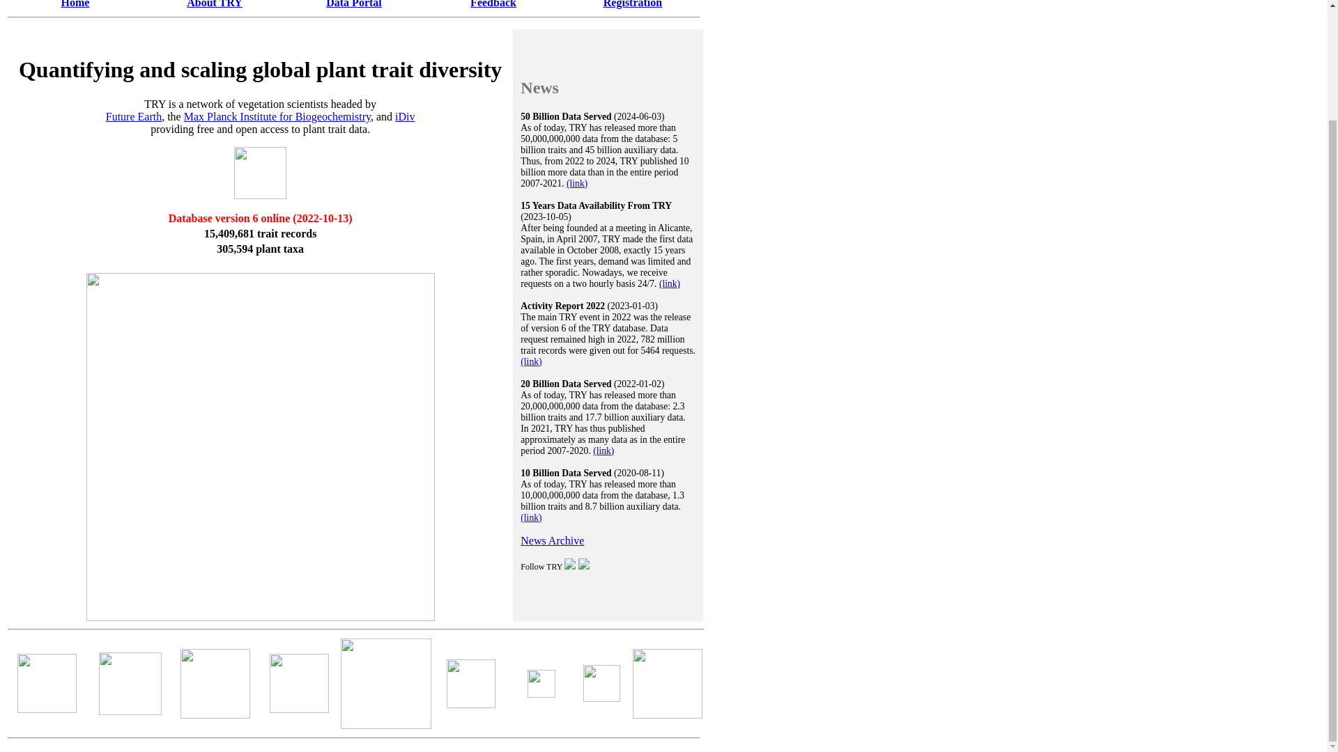 Image resolution: width=1338 pixels, height=752 pixels. What do you see at coordinates (493, 4) in the screenshot?
I see `Feedback` at bounding box center [493, 4].